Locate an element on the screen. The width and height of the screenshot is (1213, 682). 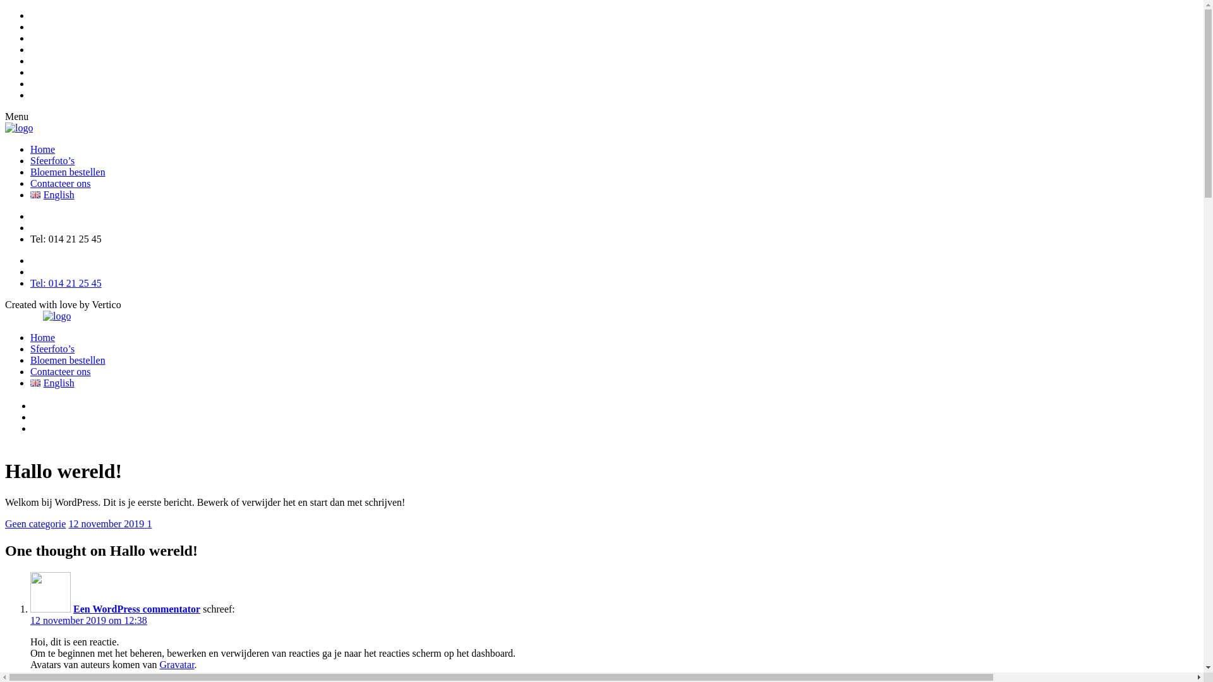
1 is located at coordinates (149, 524).